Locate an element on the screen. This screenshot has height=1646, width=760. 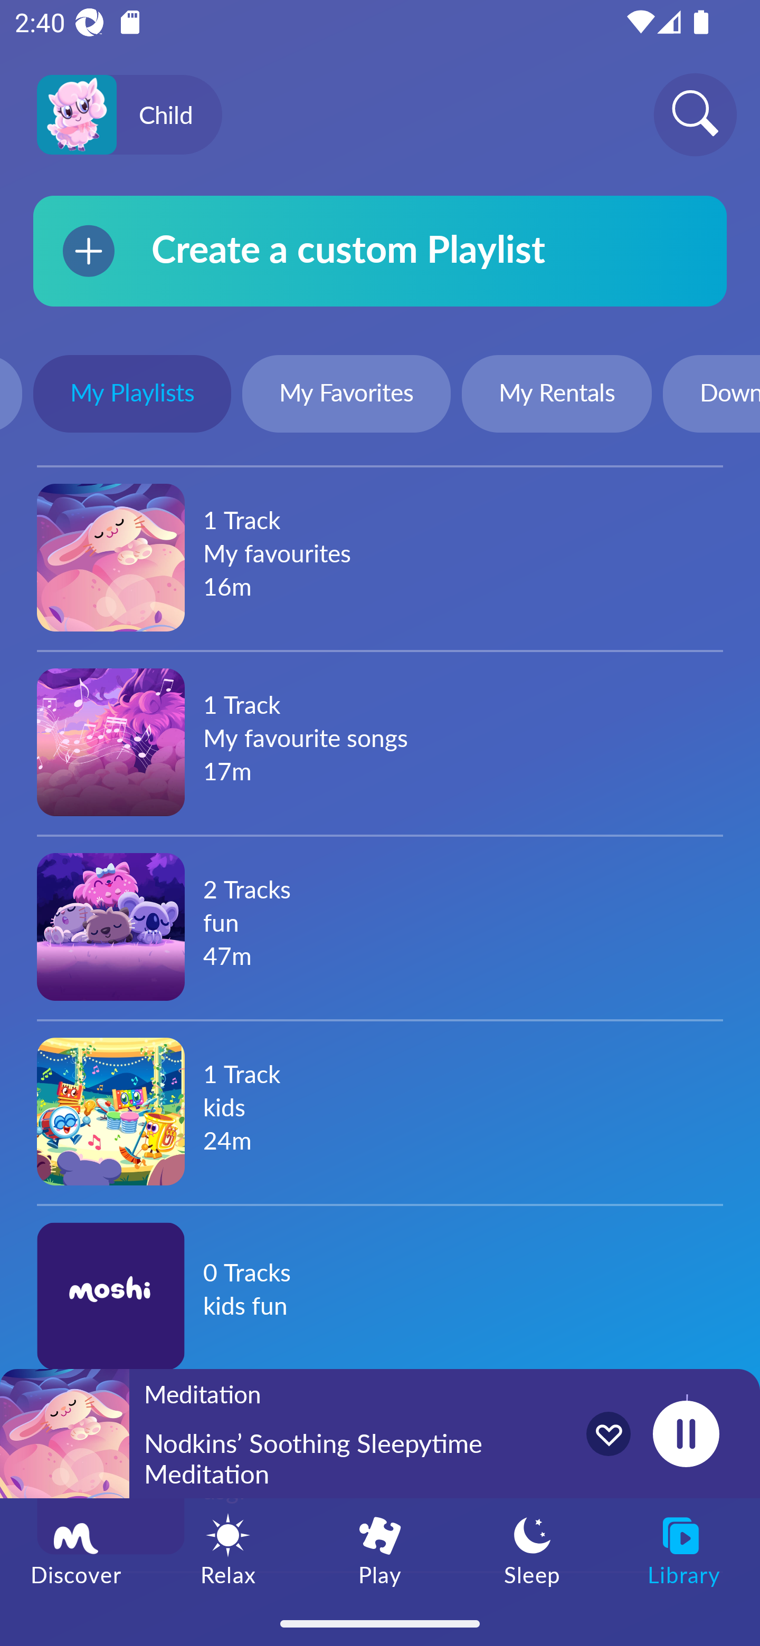
1 Track My favourites 16m is located at coordinates (380, 558).